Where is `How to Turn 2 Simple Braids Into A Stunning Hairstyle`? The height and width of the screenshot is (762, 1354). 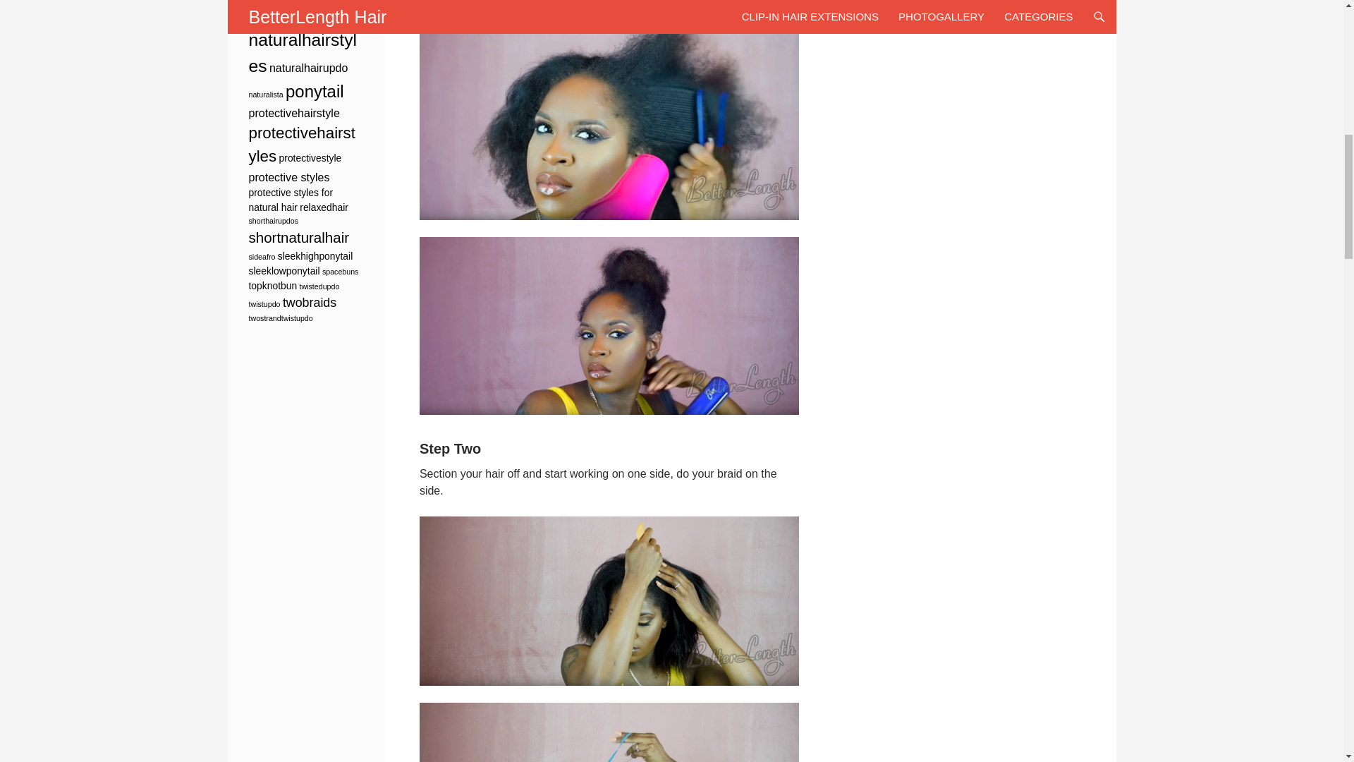
How to Turn 2 Simple Braids Into A Stunning Hairstyle is located at coordinates (609, 732).